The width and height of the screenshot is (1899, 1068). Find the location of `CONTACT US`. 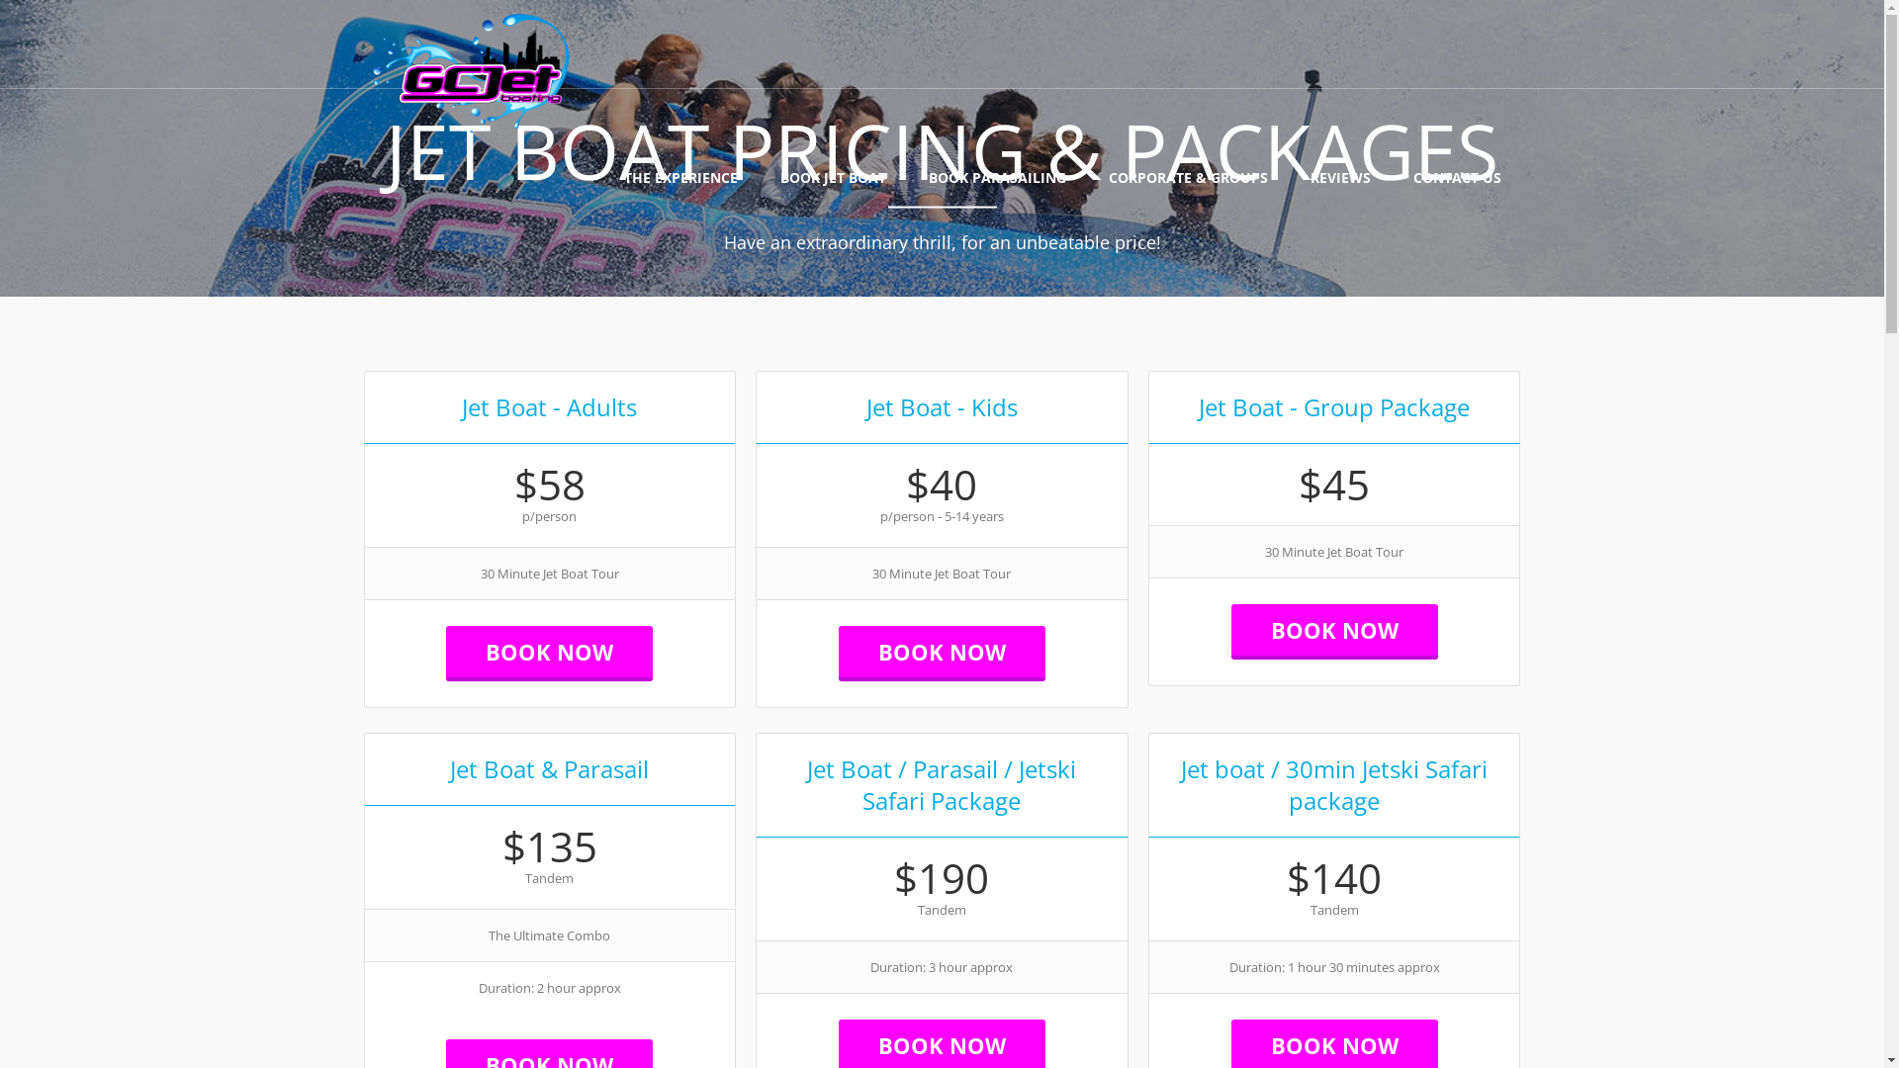

CONTACT US is located at coordinates (1456, 178).